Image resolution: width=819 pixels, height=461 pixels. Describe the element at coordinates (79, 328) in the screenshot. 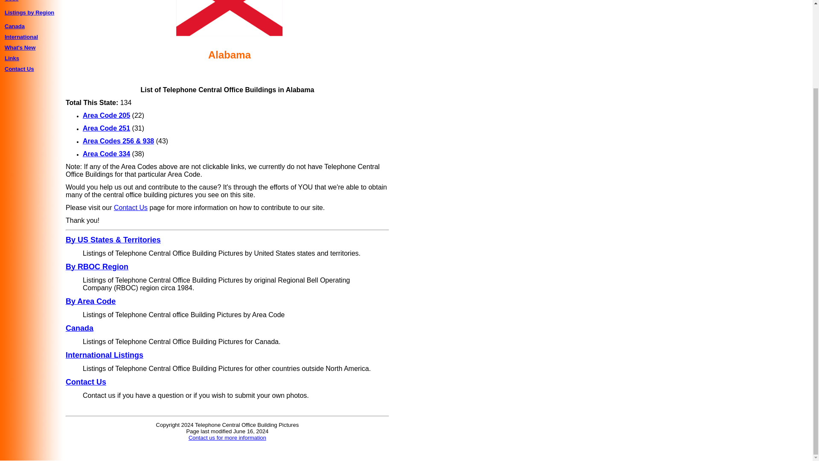

I see `Canada` at that location.